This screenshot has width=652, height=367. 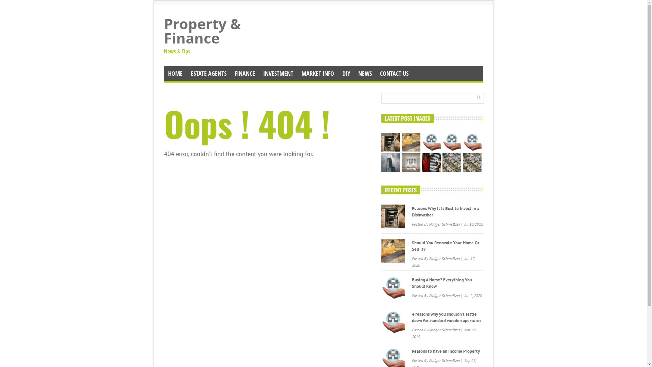 What do you see at coordinates (445, 212) in the screenshot?
I see `Reasons Why It Is Best to Invest in a Dishwasher` at bounding box center [445, 212].